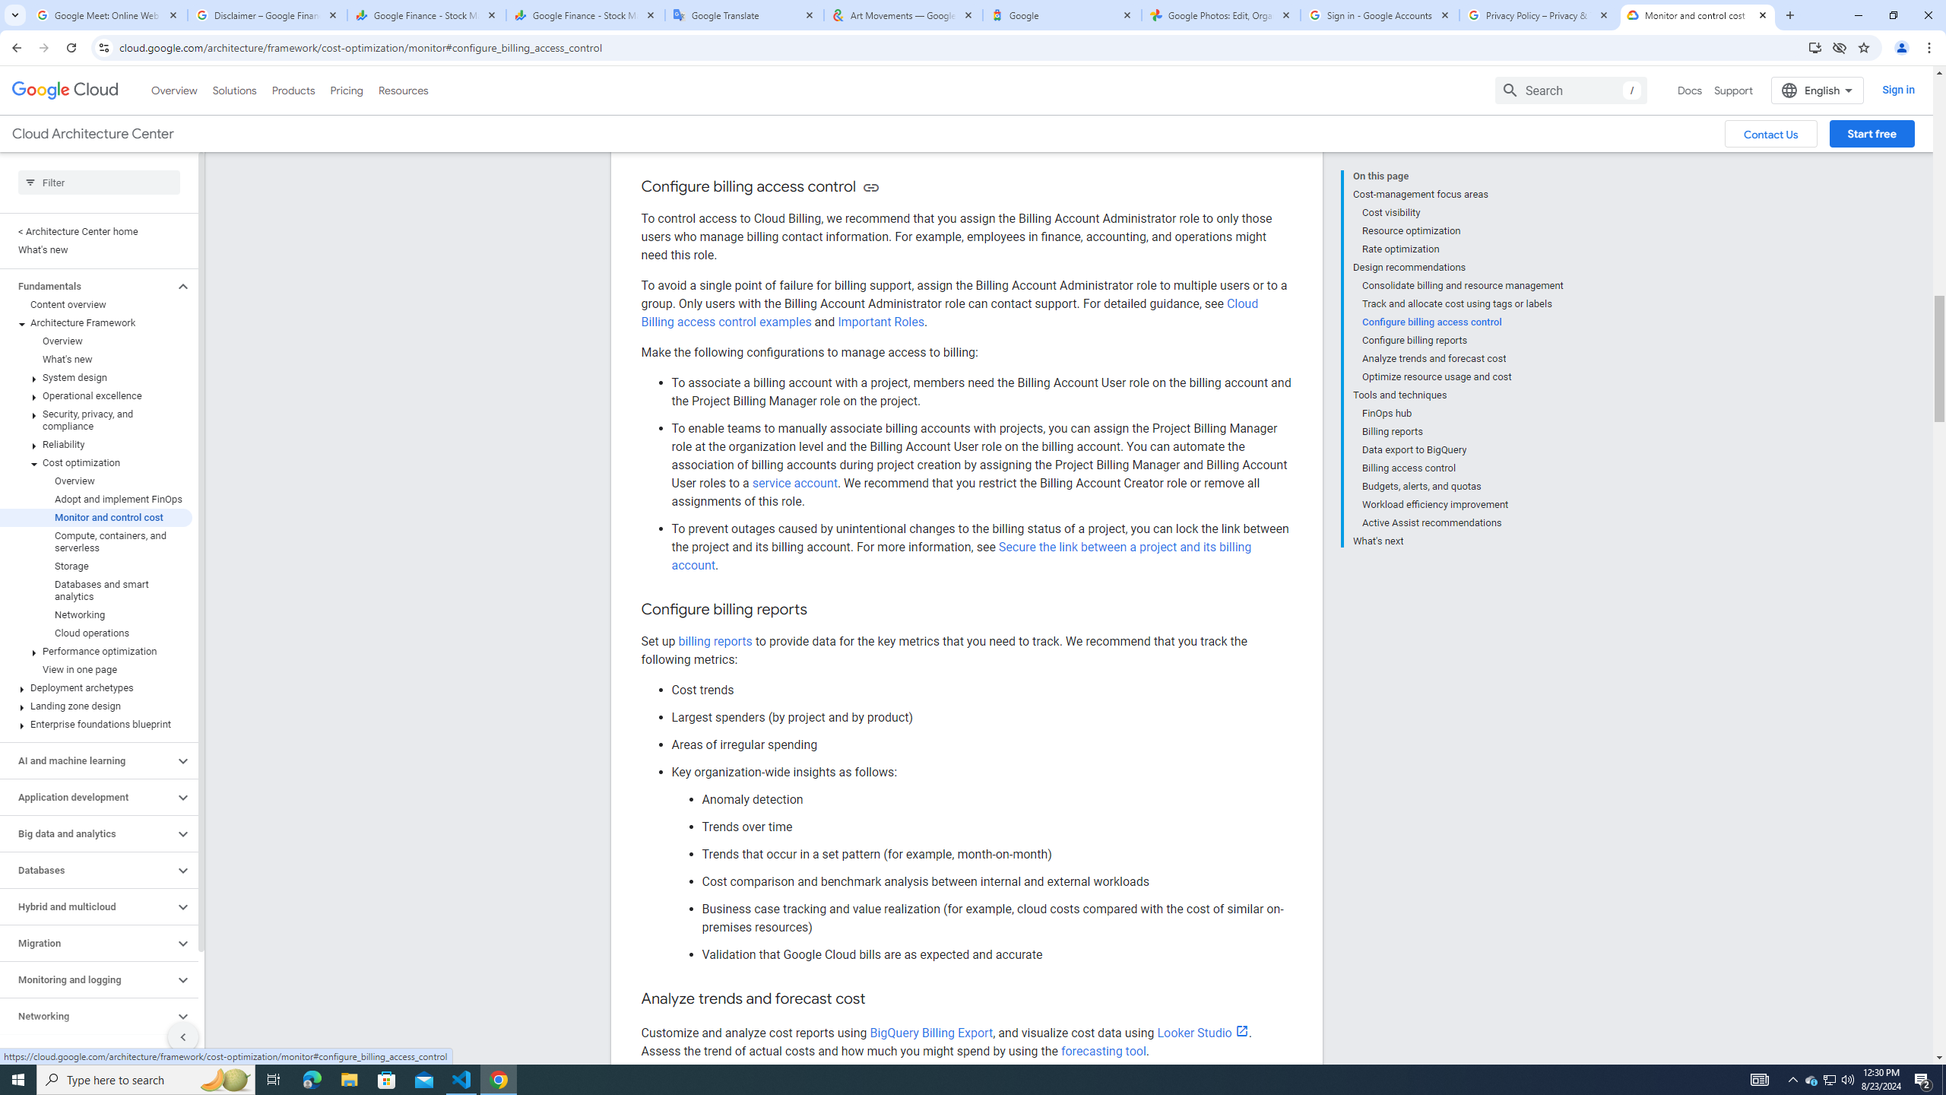  I want to click on Design recommendations, so click(1458, 268).